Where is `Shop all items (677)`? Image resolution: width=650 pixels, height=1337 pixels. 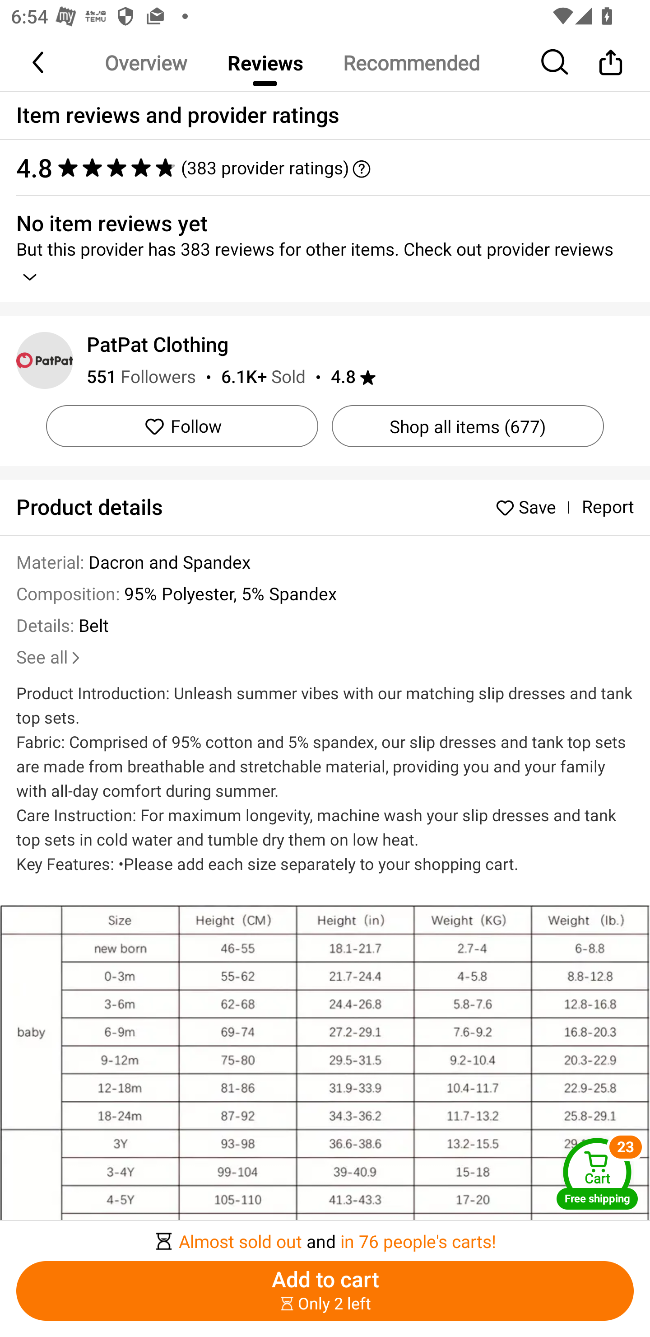
Shop all items (677) is located at coordinates (468, 425).